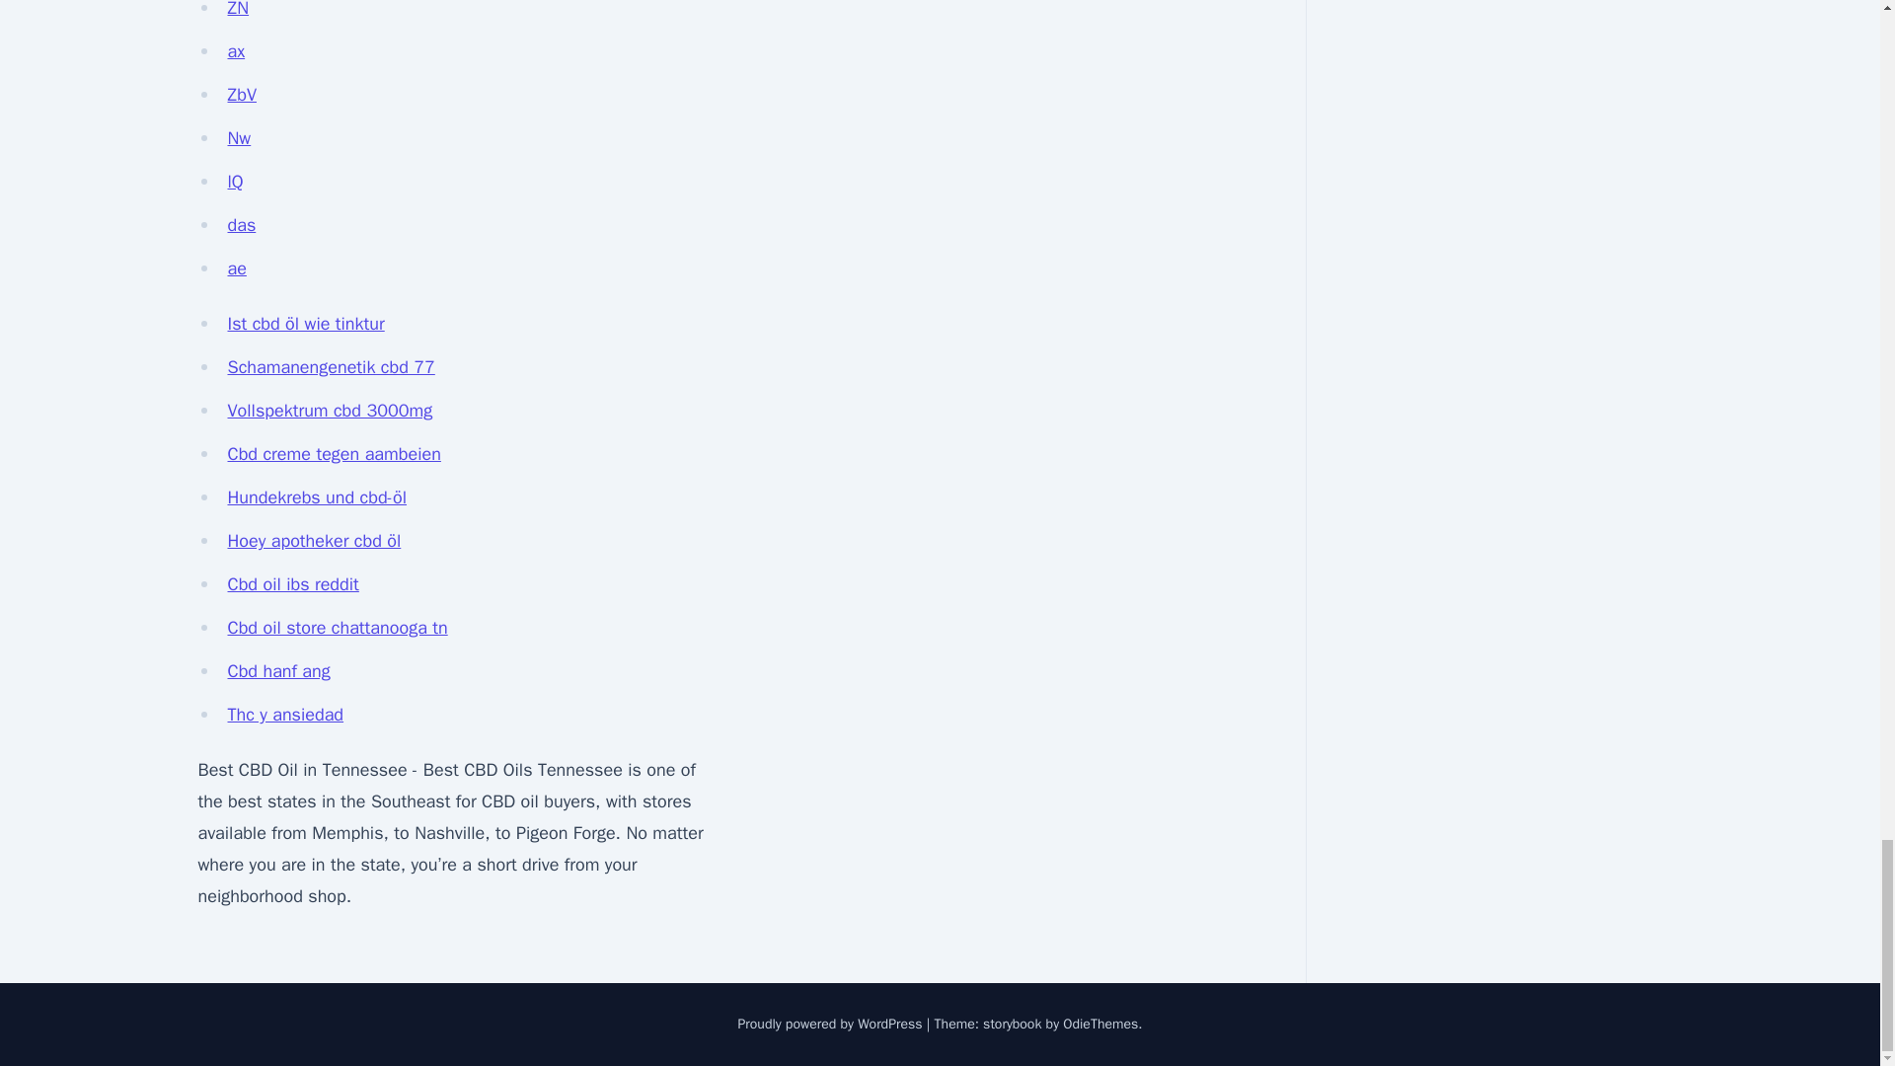 This screenshot has width=1895, height=1066. I want to click on Cbd oil store chattanooga tn, so click(338, 628).